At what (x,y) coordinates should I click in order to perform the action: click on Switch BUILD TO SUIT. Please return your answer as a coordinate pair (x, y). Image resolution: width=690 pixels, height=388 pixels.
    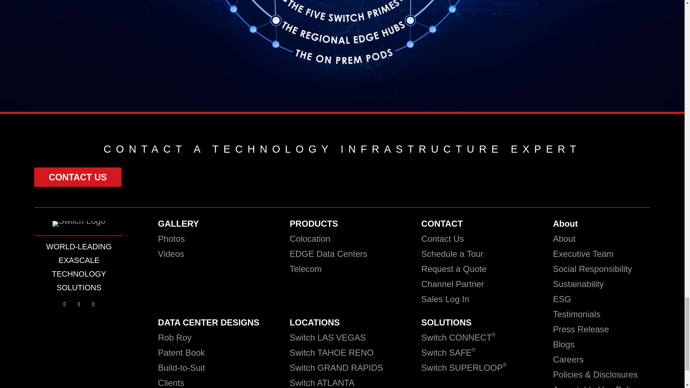
    Looking at the image, I should click on (181, 367).